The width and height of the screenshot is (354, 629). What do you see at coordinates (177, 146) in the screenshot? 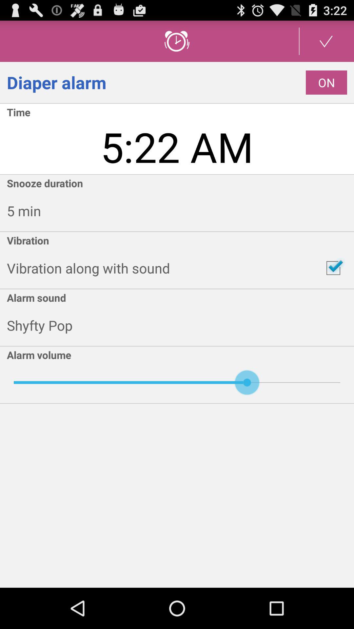
I see `select the item below the time app` at bounding box center [177, 146].